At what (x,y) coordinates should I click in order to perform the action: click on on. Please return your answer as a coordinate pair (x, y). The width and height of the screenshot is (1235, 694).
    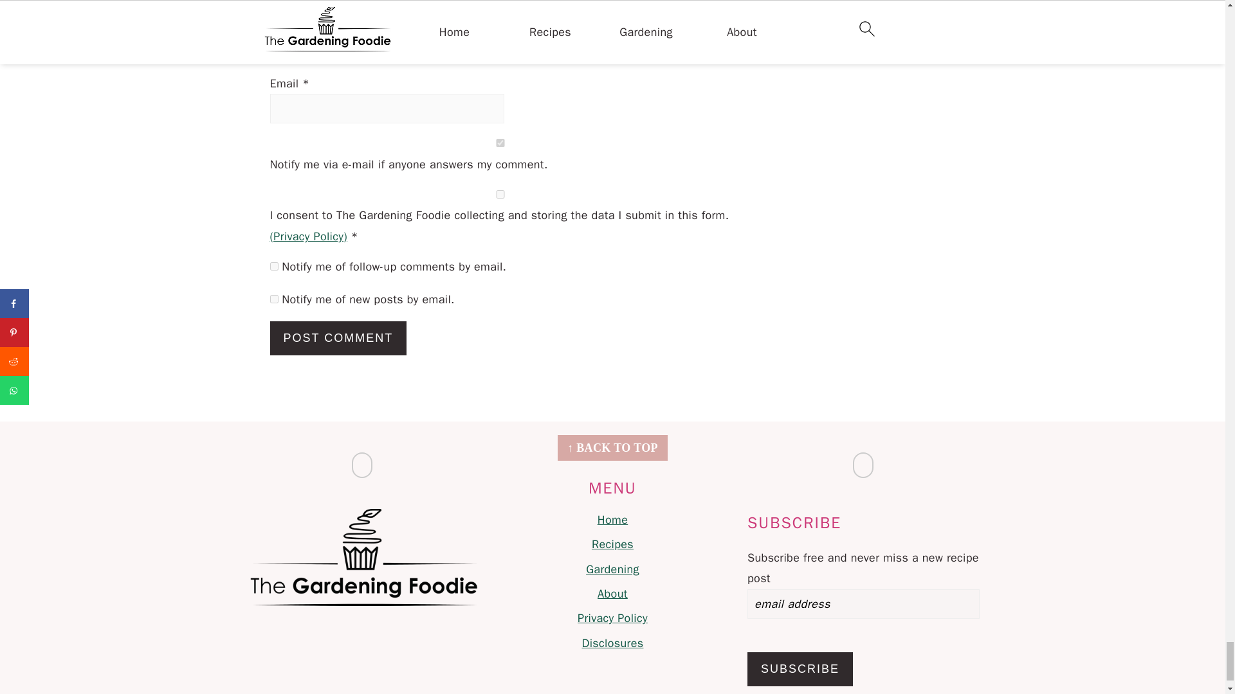
    Looking at the image, I should click on (500, 143).